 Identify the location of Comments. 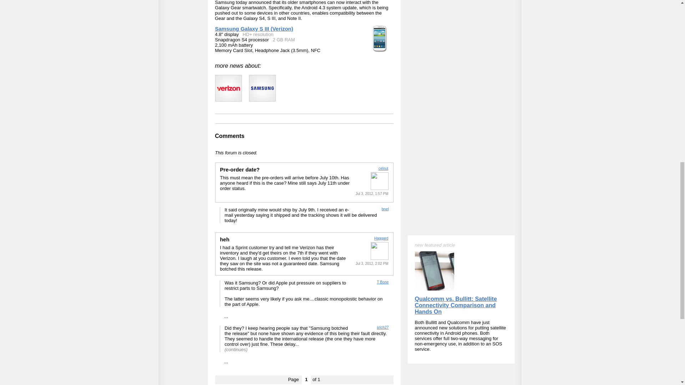
(230, 135).